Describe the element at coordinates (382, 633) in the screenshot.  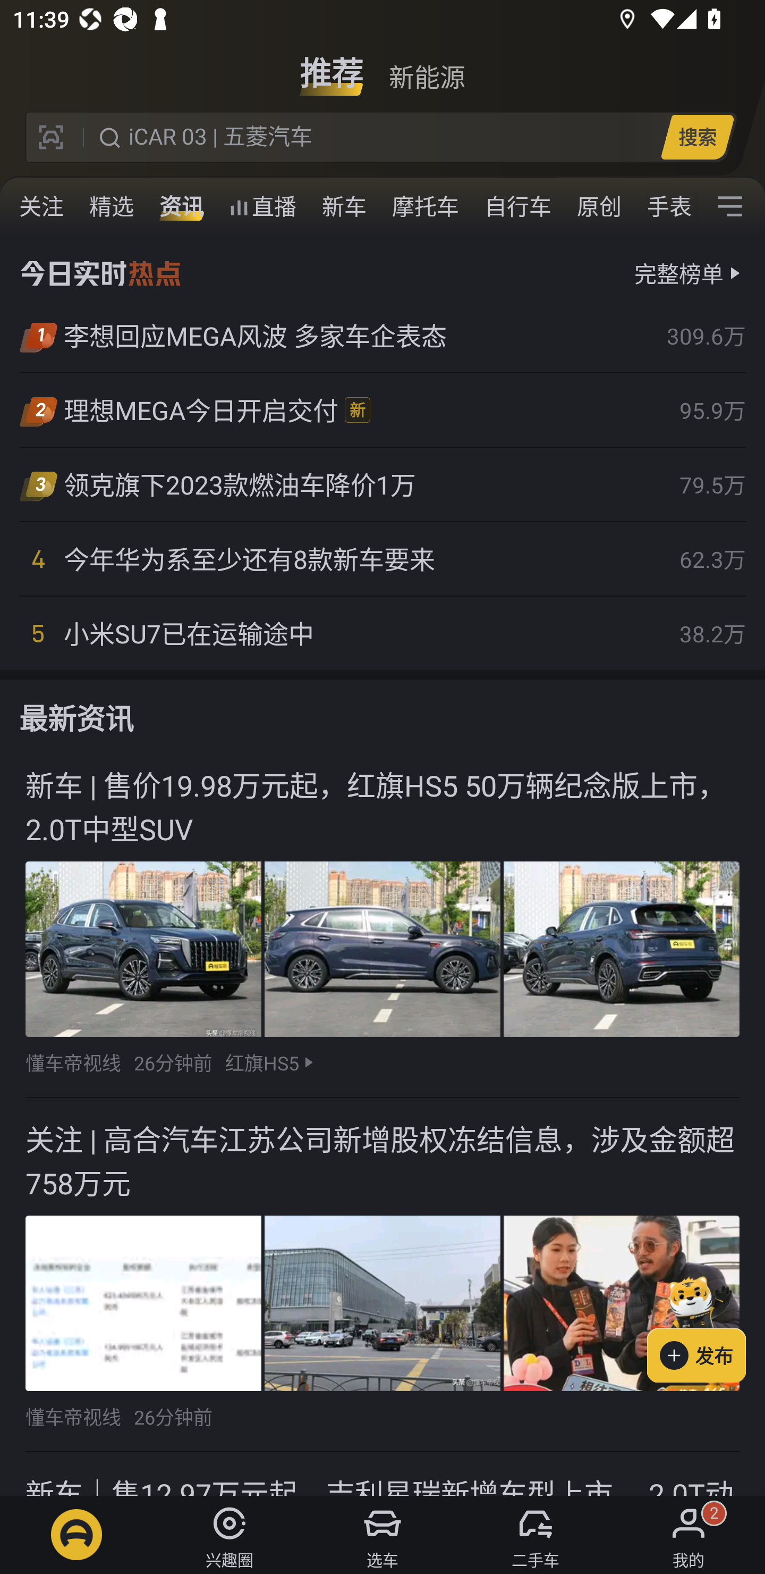
I see `5 小米SU7已在运输途中  38.2万` at that location.